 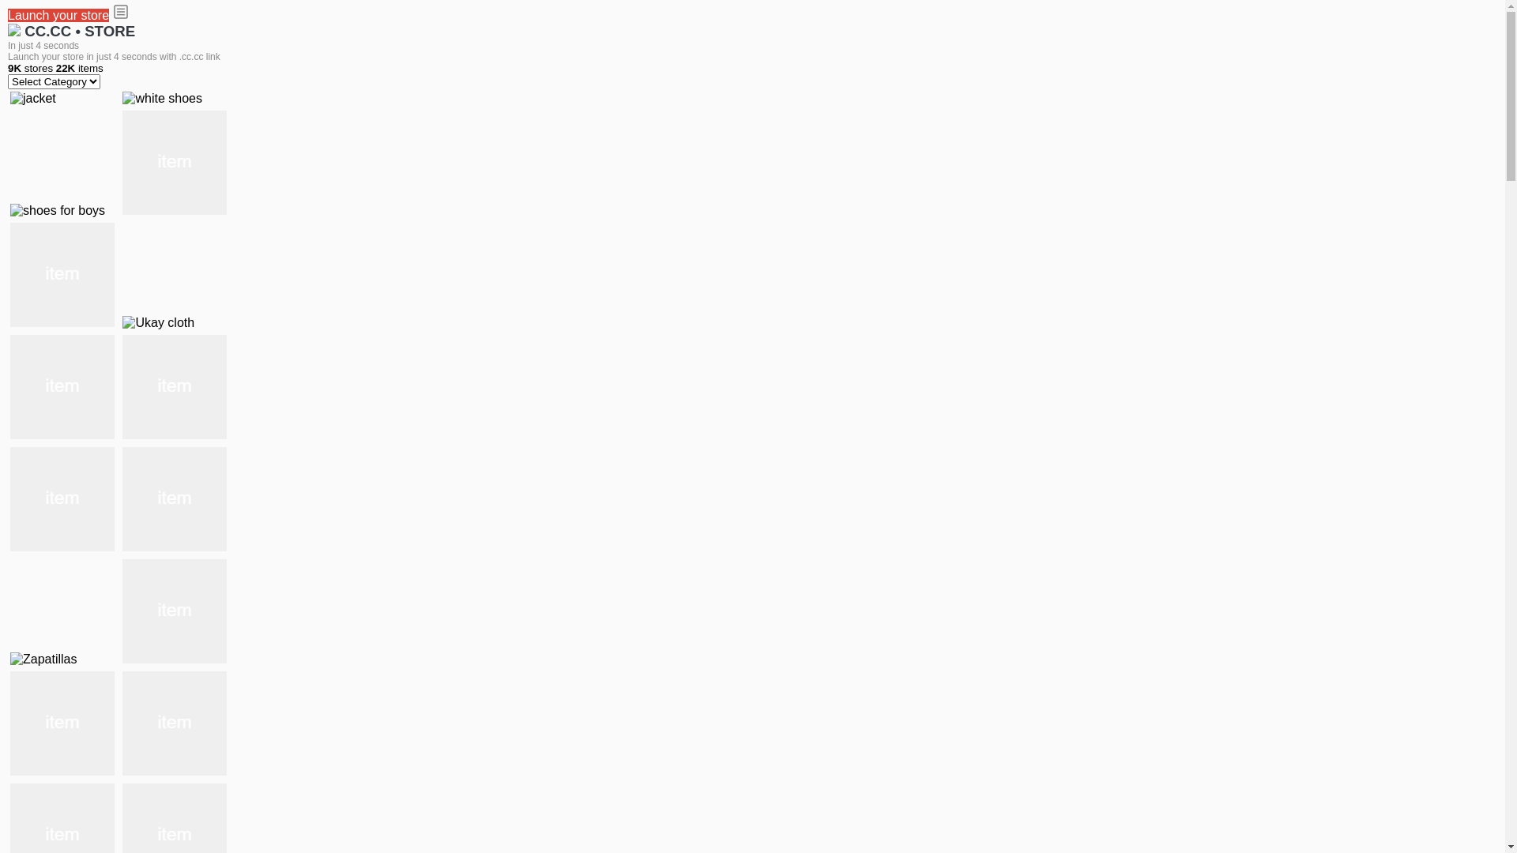 What do you see at coordinates (175, 499) in the screenshot?
I see `Zapatillas pumas` at bounding box center [175, 499].